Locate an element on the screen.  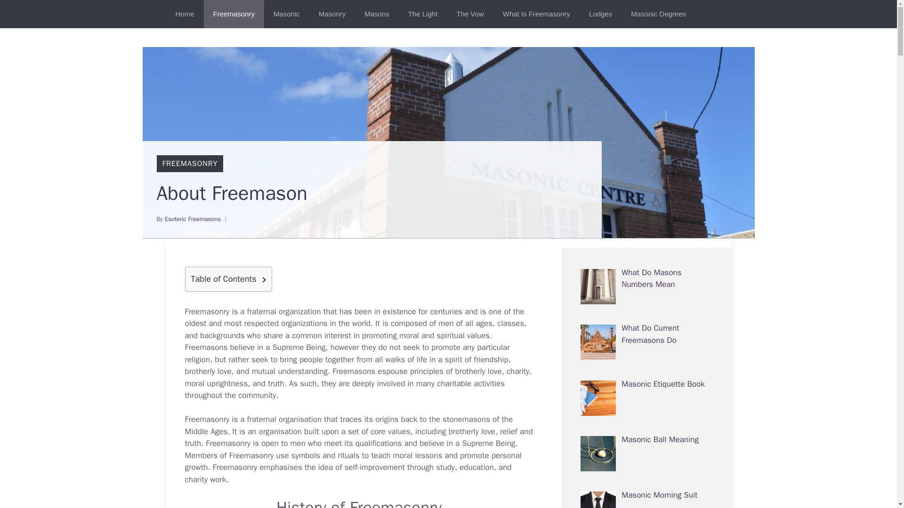
Freemasonry is located at coordinates (251, 455).